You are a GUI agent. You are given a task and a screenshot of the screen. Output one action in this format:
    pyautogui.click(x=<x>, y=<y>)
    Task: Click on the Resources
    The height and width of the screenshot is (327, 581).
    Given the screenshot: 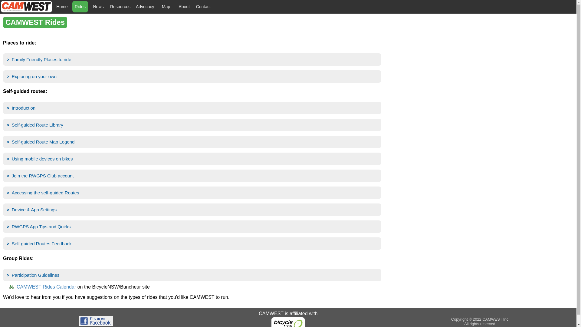 What is the action you would take?
    pyautogui.click(x=120, y=7)
    